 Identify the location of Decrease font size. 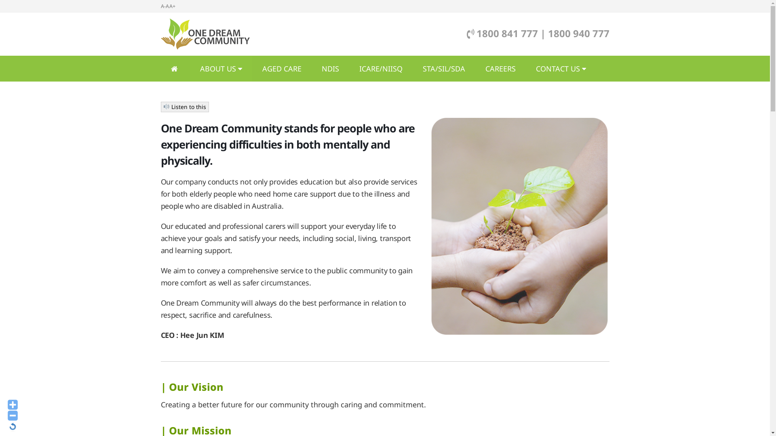
(13, 416).